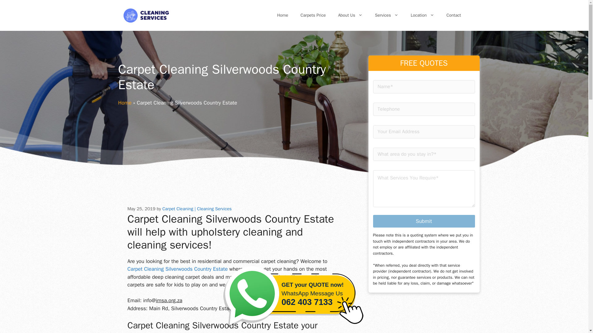 The height and width of the screenshot is (333, 593). I want to click on Carpets Price, so click(282, 15).